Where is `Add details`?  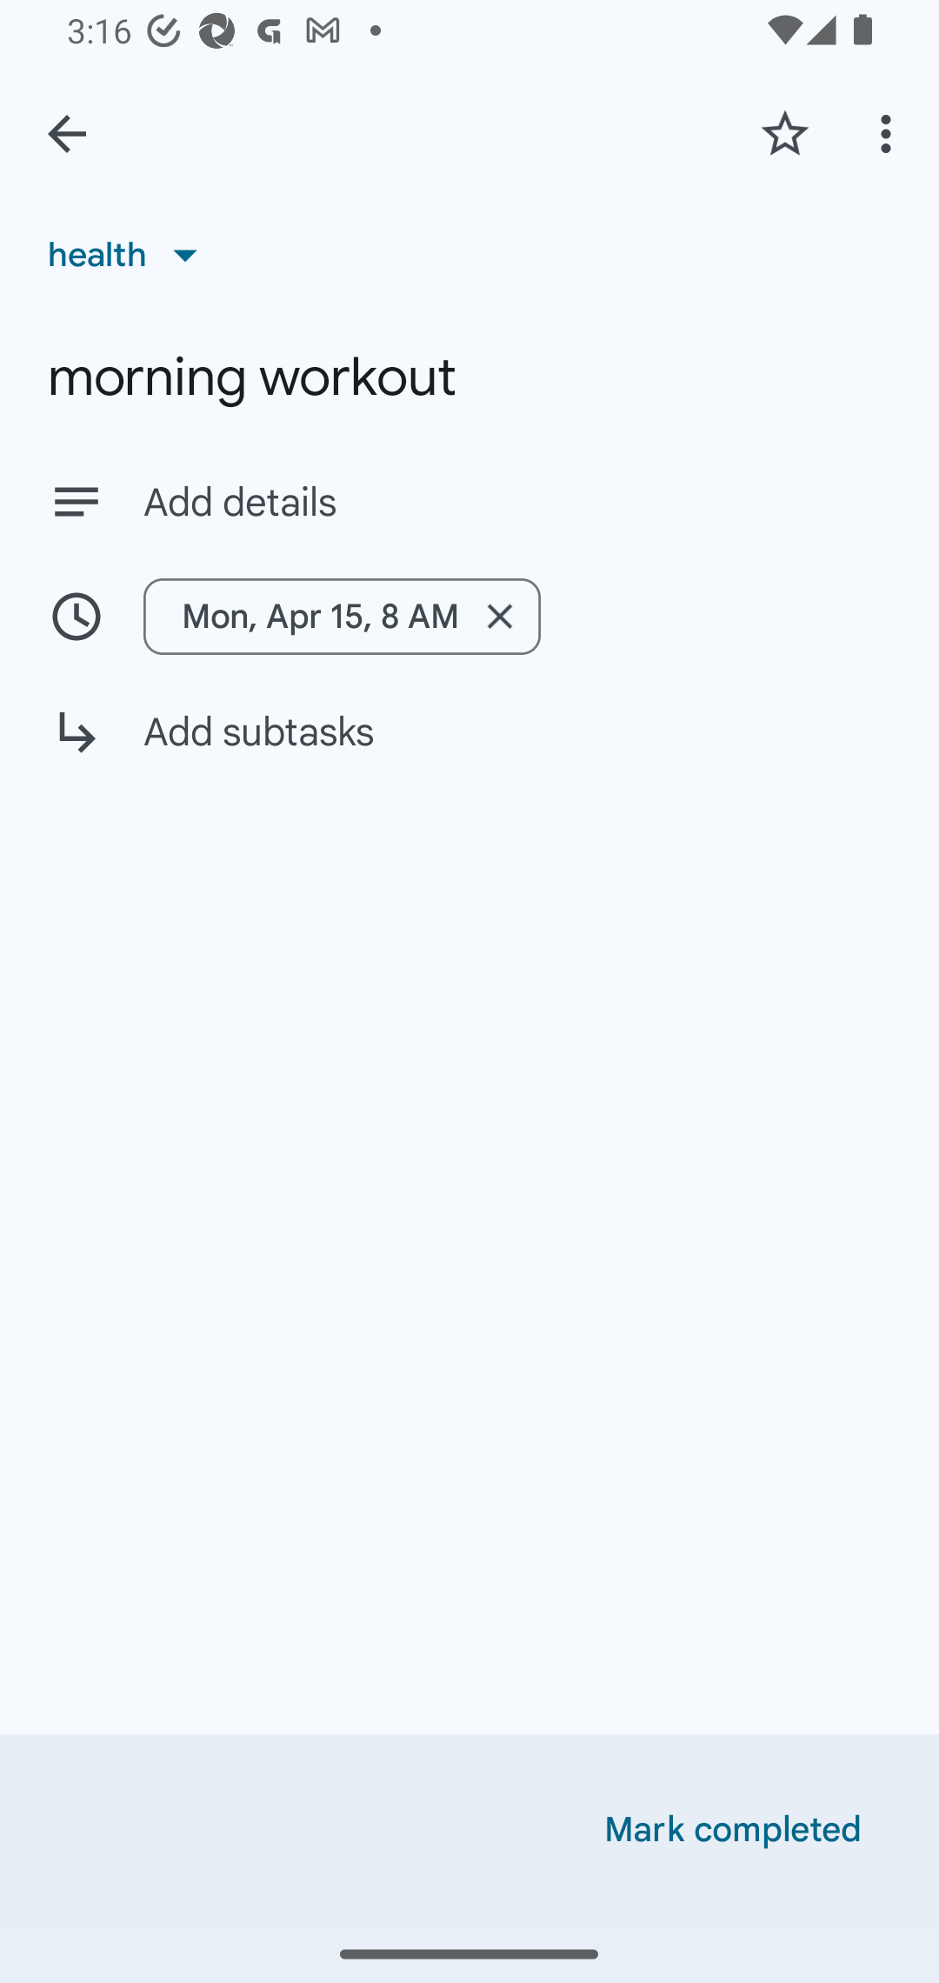 Add details is located at coordinates (469, 501).